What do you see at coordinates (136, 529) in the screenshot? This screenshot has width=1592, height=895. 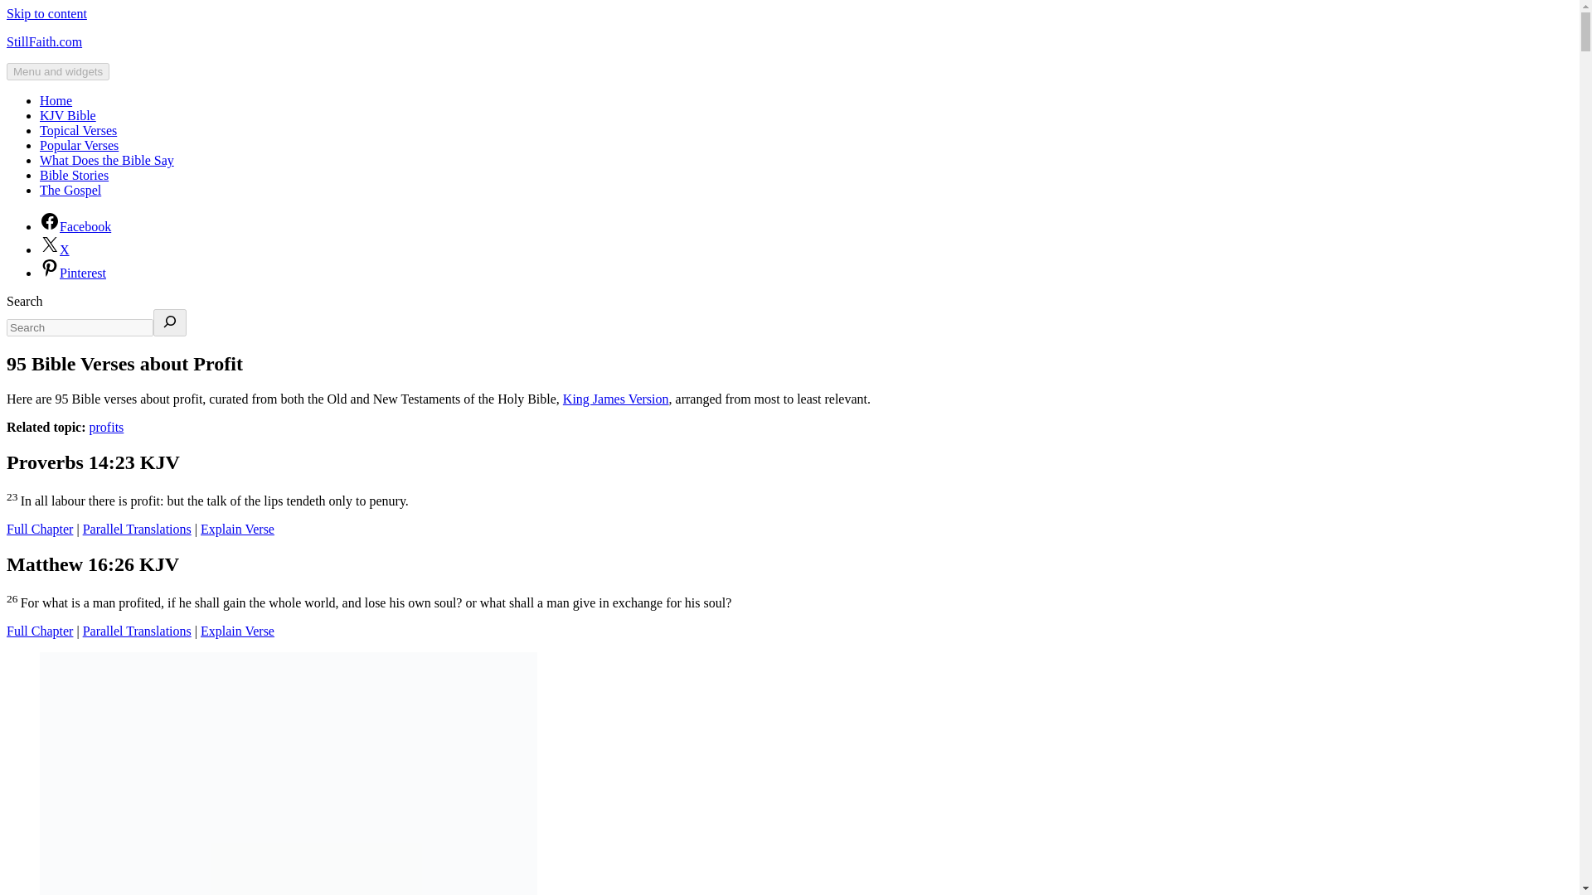 I see `Parallel Translations` at bounding box center [136, 529].